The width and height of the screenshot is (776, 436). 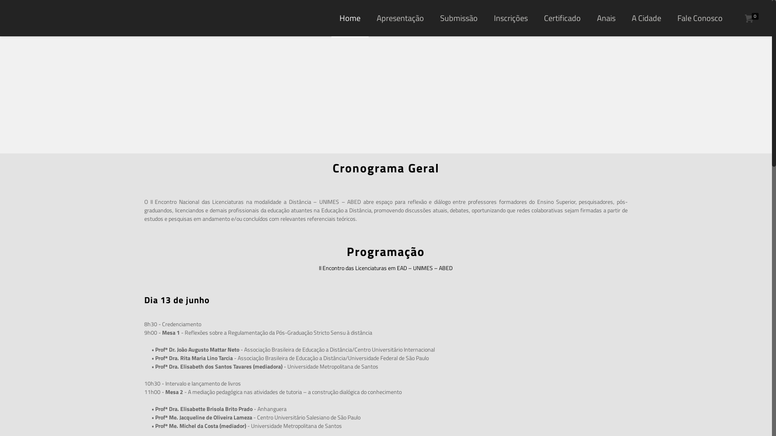 What do you see at coordinates (606, 18) in the screenshot?
I see `Anais` at bounding box center [606, 18].